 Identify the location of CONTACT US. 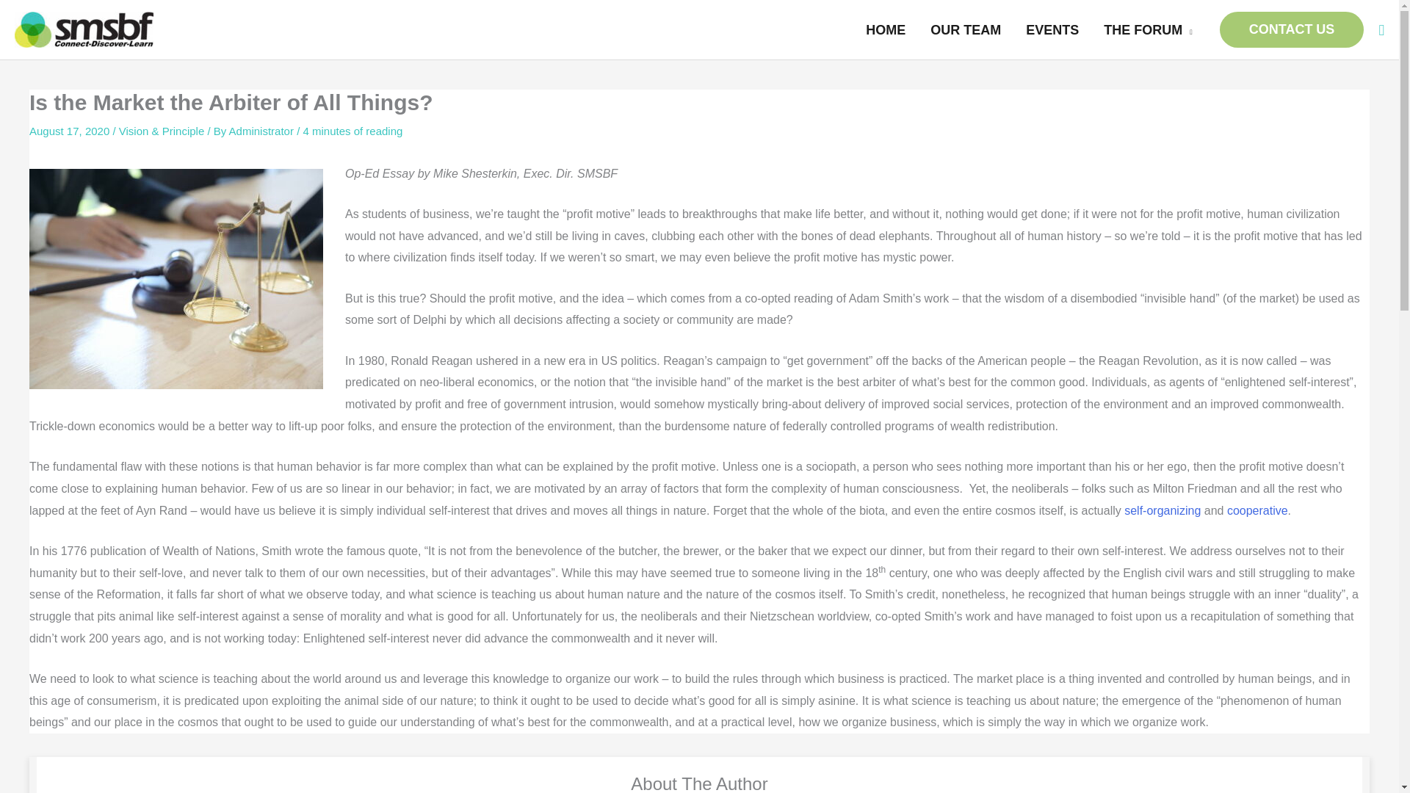
(1292, 29).